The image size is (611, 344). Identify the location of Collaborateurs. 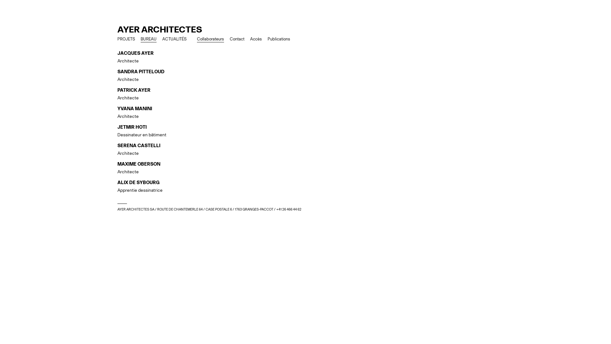
(211, 39).